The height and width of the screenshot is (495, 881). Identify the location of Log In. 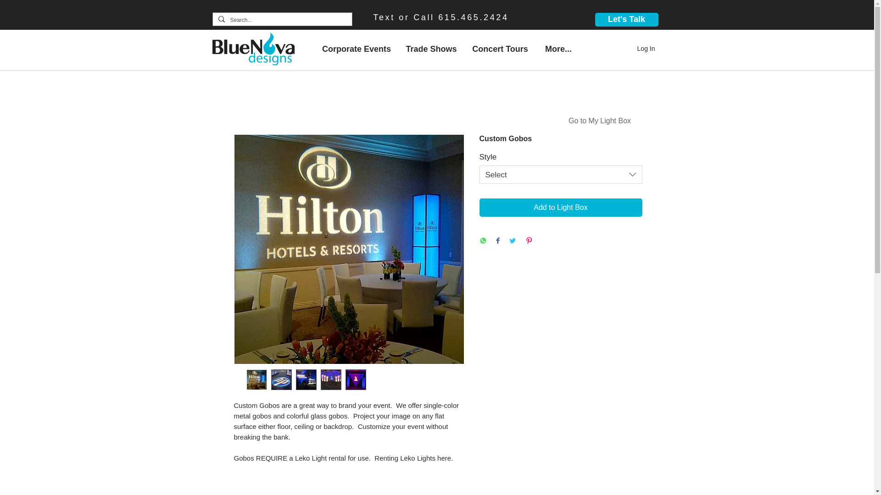
(646, 49).